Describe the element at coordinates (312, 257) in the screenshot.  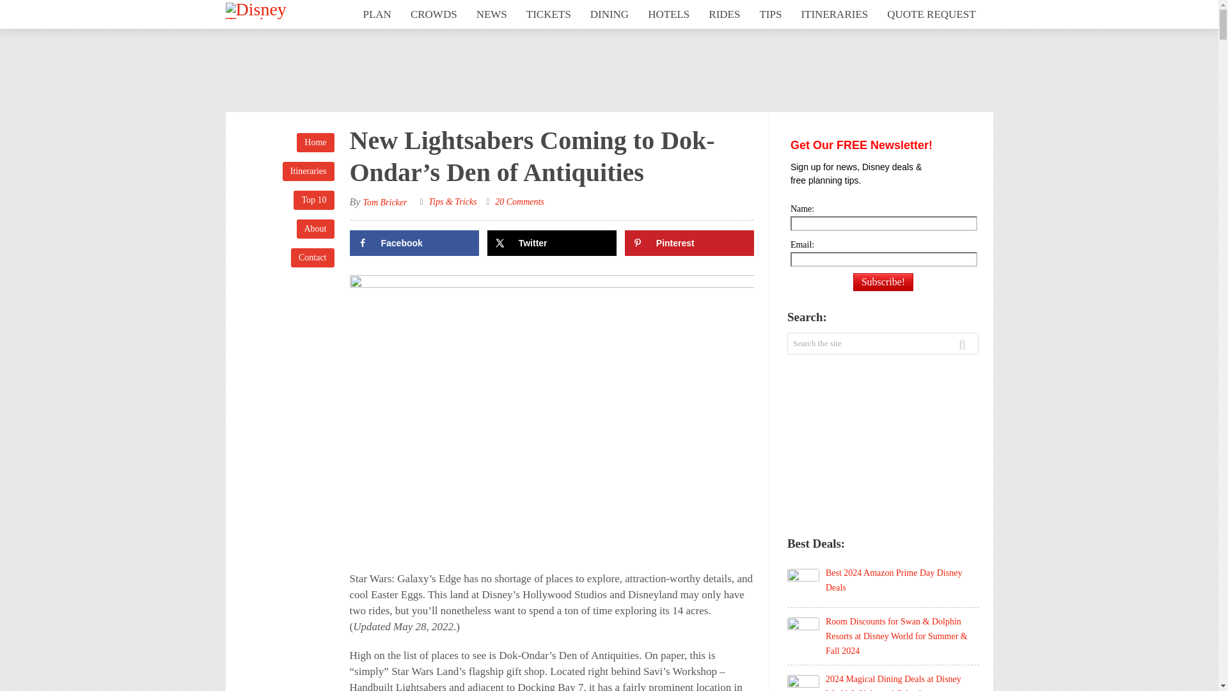
I see `Contact` at that location.